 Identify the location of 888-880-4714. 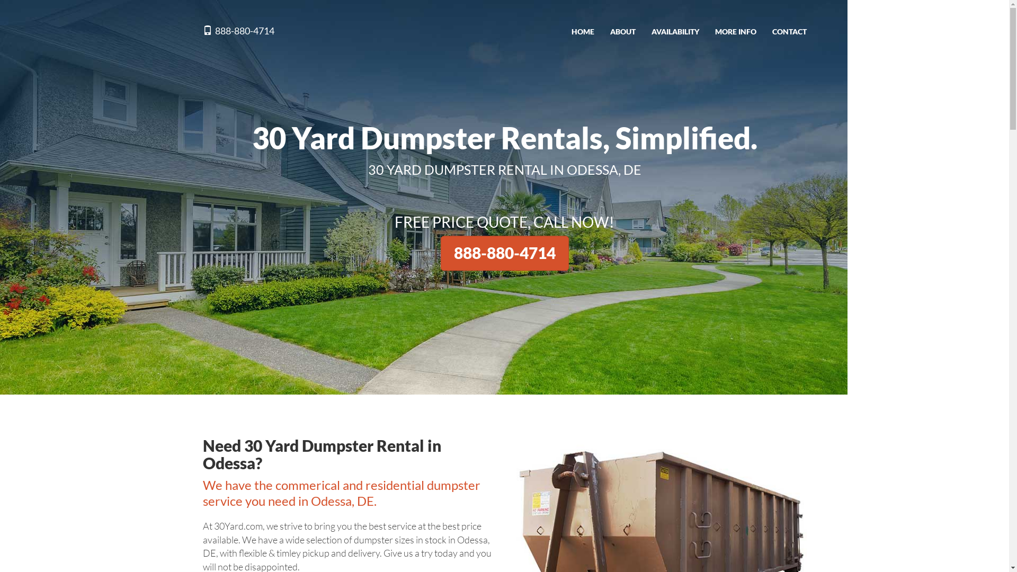
(505, 253).